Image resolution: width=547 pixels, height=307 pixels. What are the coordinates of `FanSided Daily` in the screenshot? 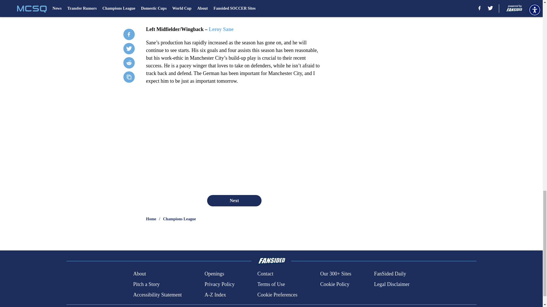 It's located at (390, 274).